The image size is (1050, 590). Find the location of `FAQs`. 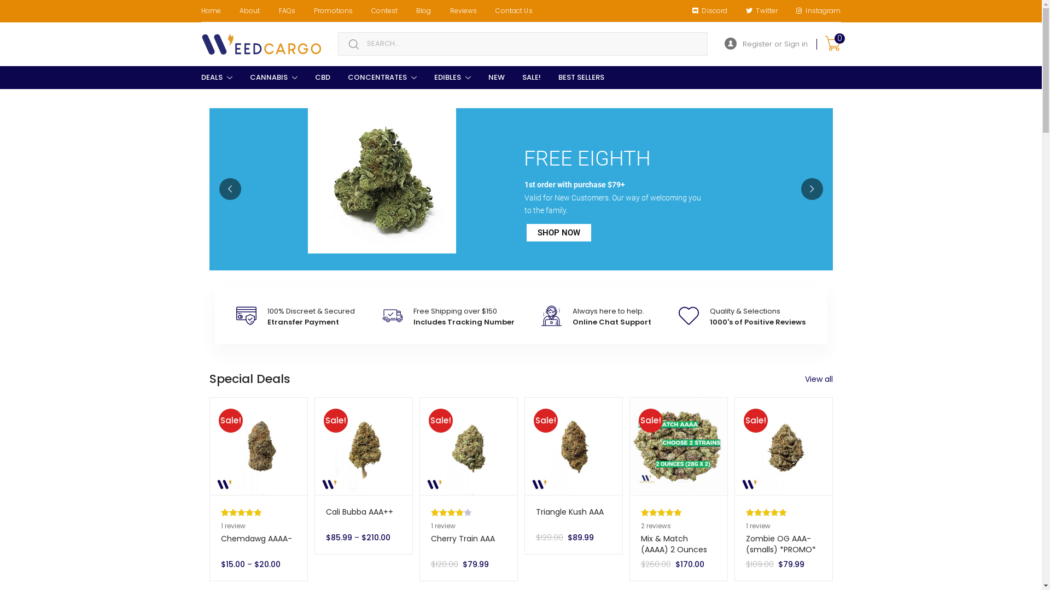

FAQs is located at coordinates (287, 11).